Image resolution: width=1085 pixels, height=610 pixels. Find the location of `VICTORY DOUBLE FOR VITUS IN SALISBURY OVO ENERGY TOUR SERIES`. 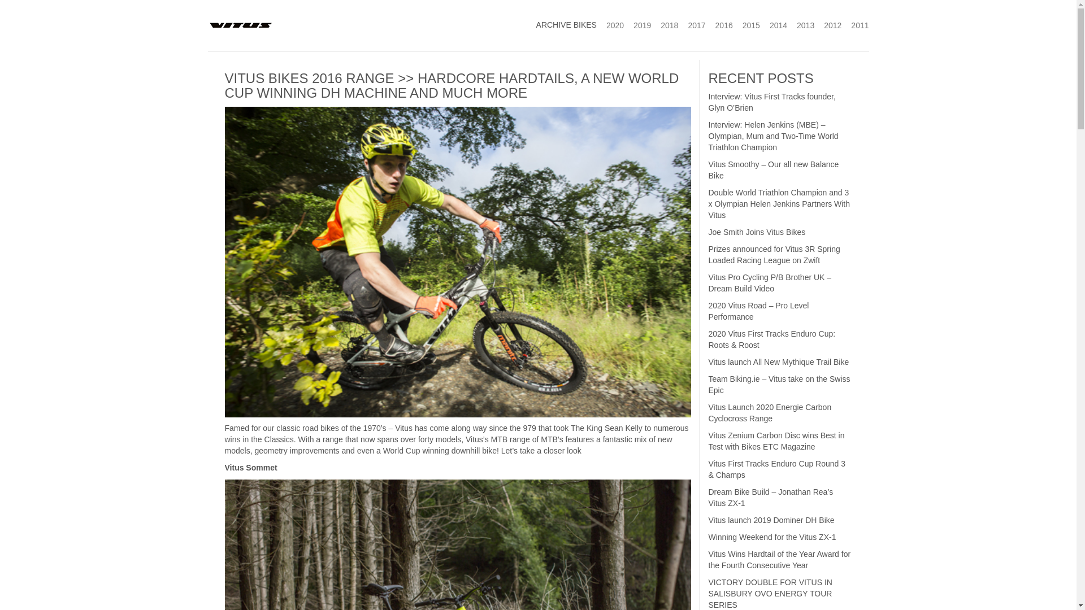

VICTORY DOUBLE FOR VITUS IN SALISBURY OVO ENERGY TOUR SERIES is located at coordinates (770, 593).